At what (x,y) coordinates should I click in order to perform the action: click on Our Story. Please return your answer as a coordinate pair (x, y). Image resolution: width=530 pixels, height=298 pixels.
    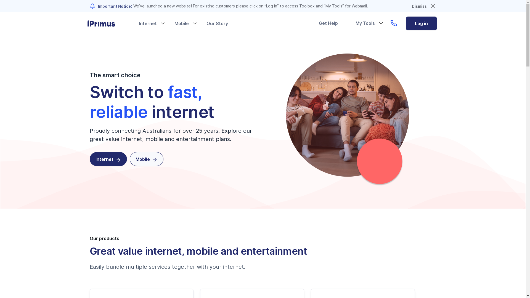
    Looking at the image, I should click on (217, 23).